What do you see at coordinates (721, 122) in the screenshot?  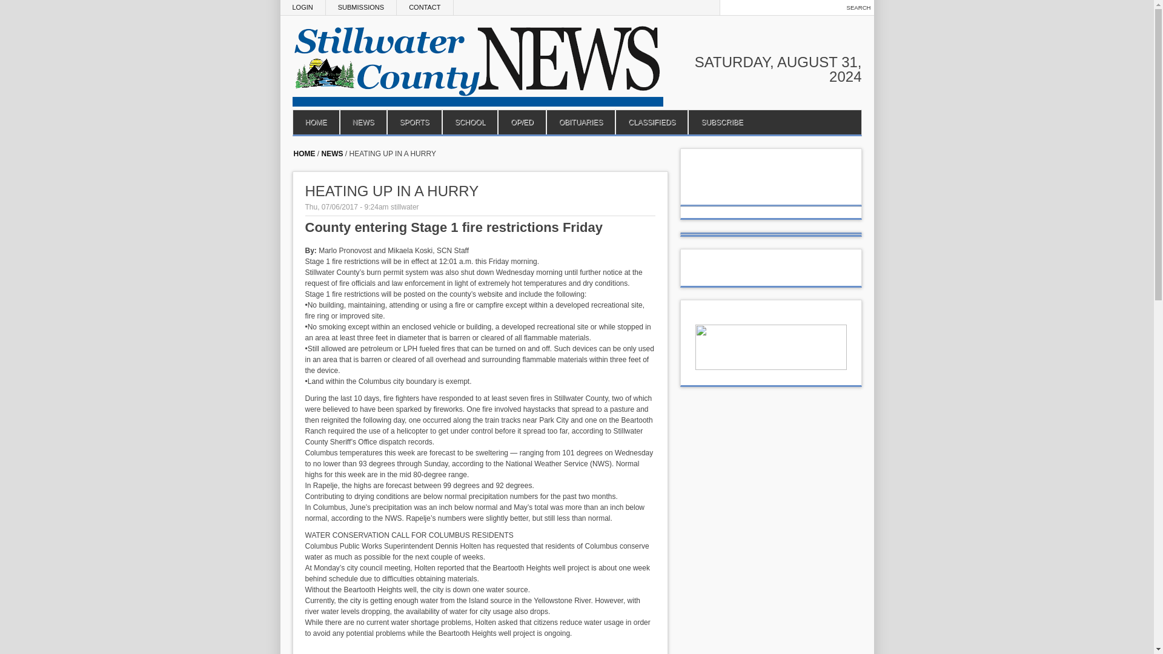 I see `SUBSCRIBE` at bounding box center [721, 122].